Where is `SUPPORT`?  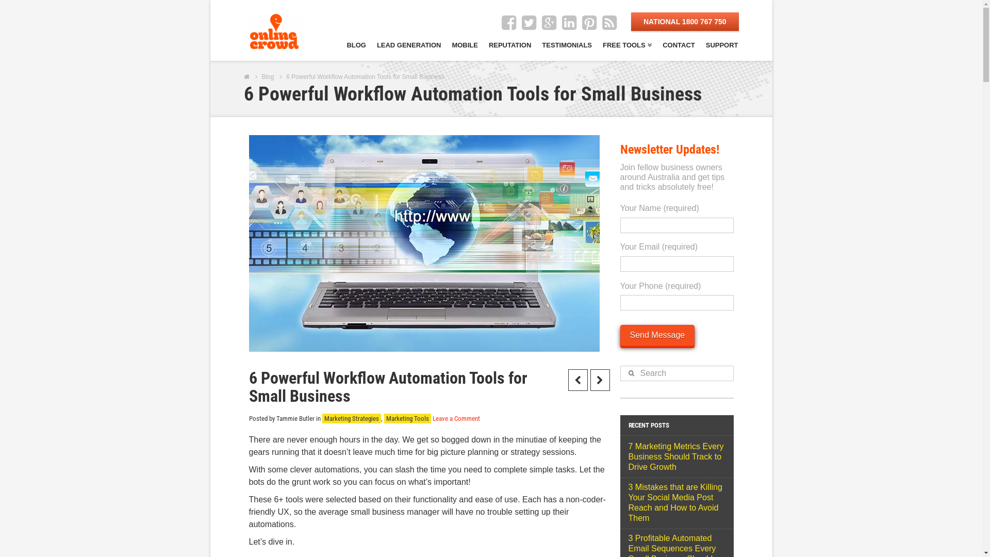
SUPPORT is located at coordinates (720, 43).